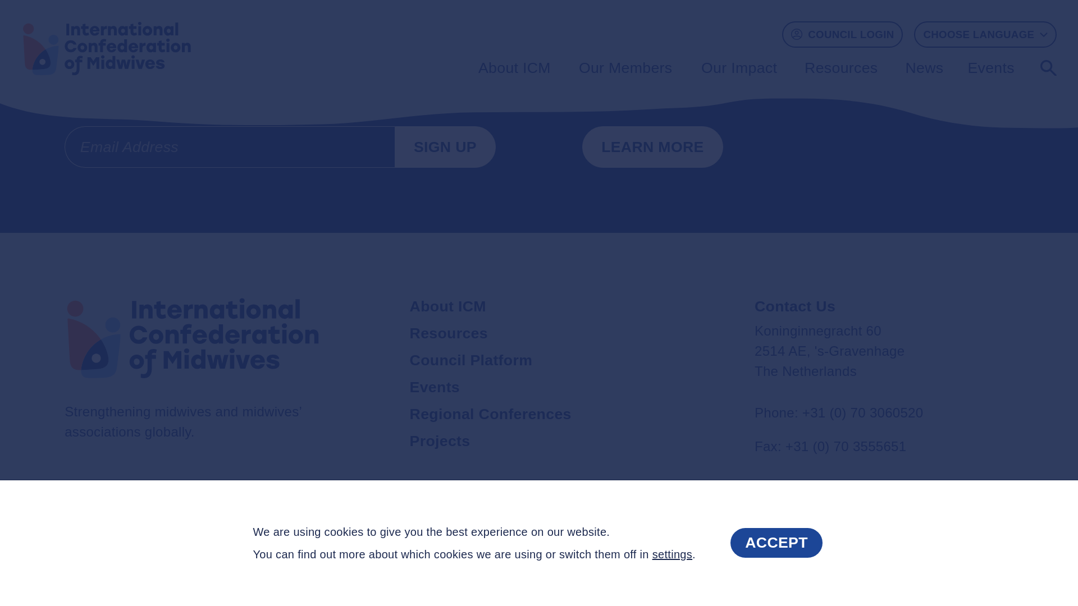  I want to click on twitter, so click(803, 525).